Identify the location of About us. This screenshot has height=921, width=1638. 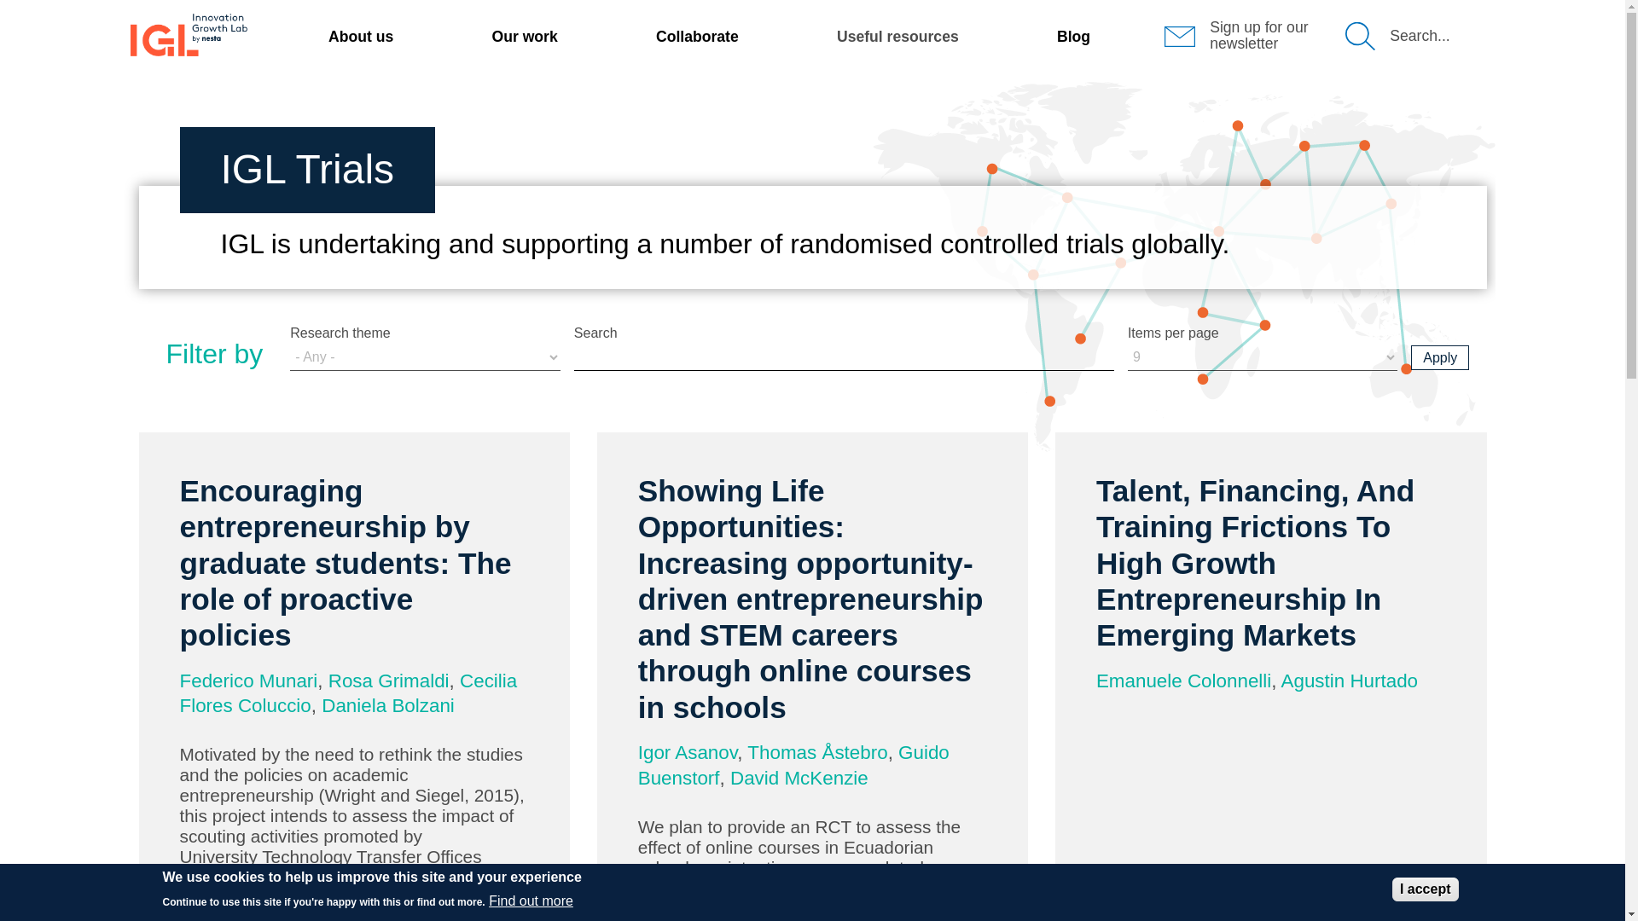
(360, 36).